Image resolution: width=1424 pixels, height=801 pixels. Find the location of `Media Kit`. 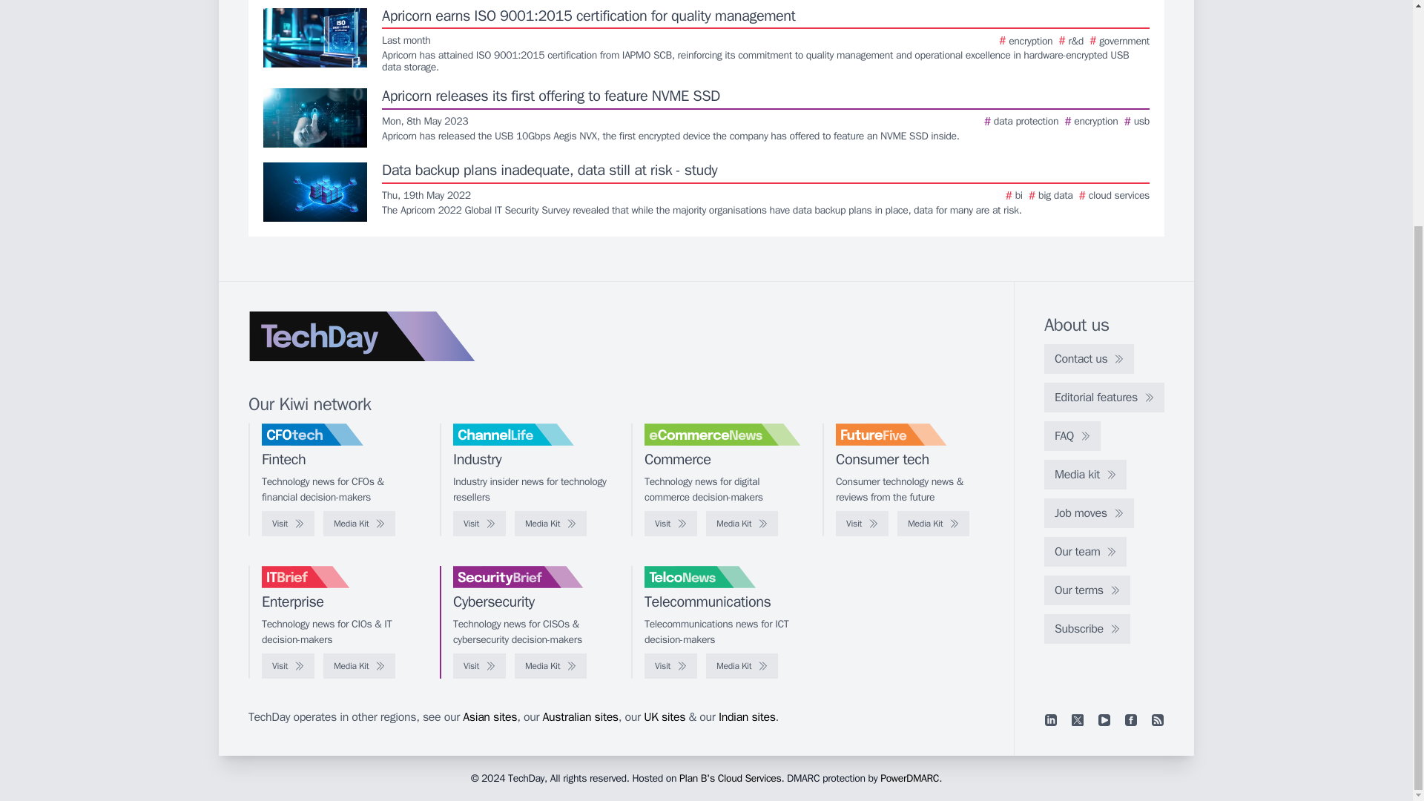

Media Kit is located at coordinates (933, 524).